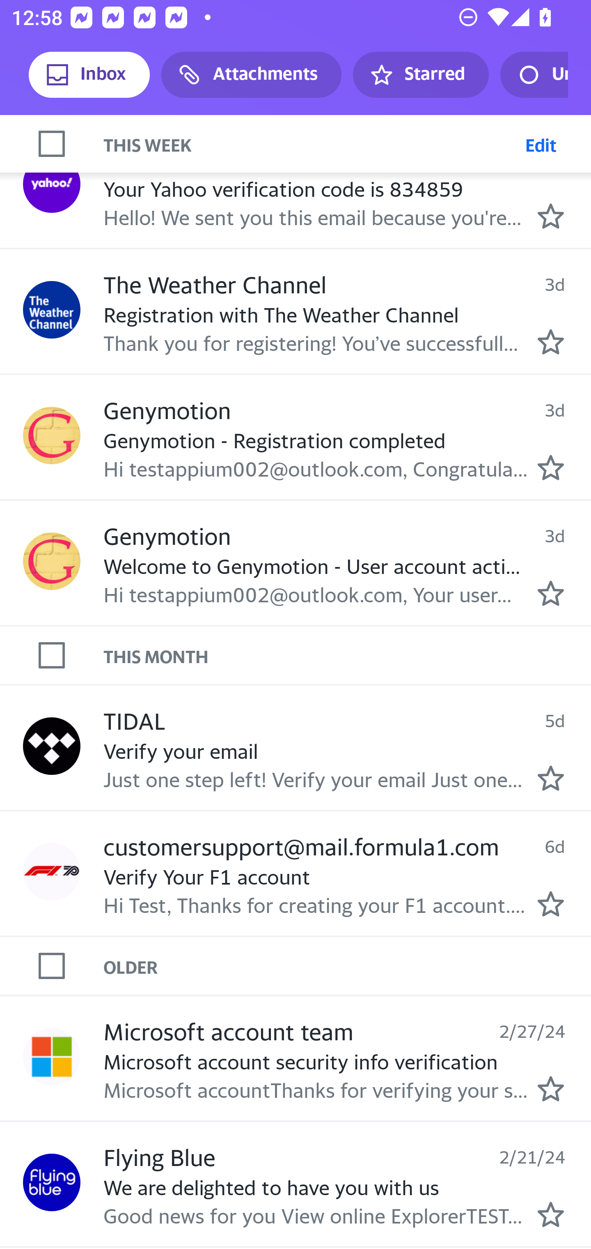 This screenshot has height=1249, width=591. I want to click on Mark as starred., so click(551, 217).